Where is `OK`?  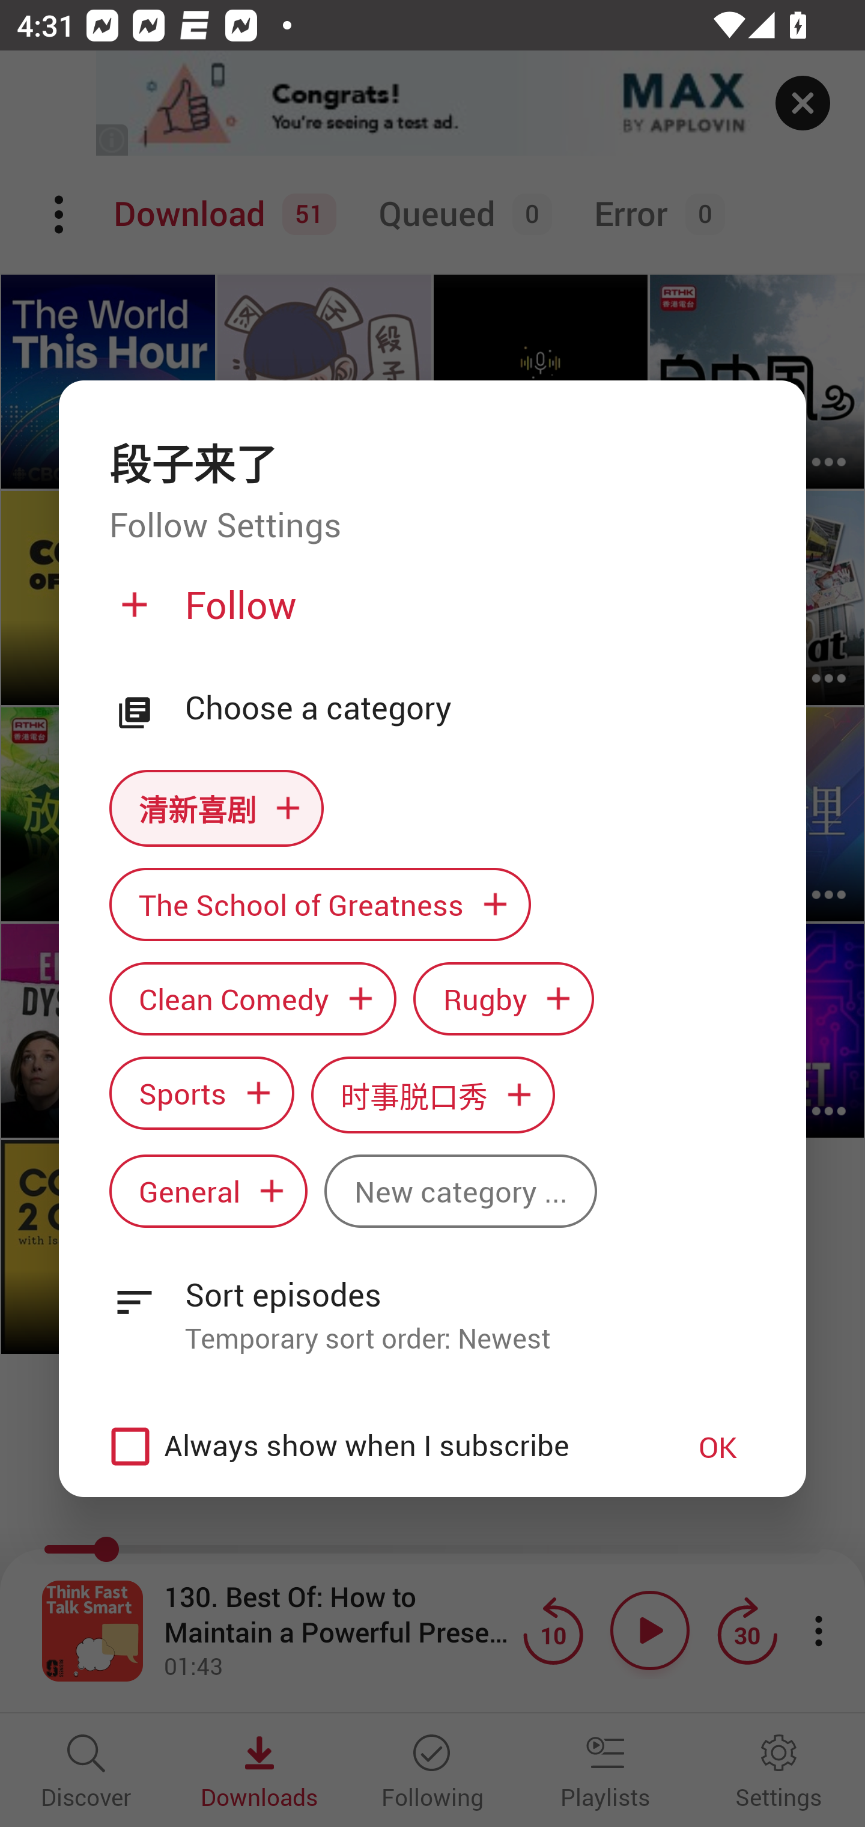 OK is located at coordinates (718, 1446).